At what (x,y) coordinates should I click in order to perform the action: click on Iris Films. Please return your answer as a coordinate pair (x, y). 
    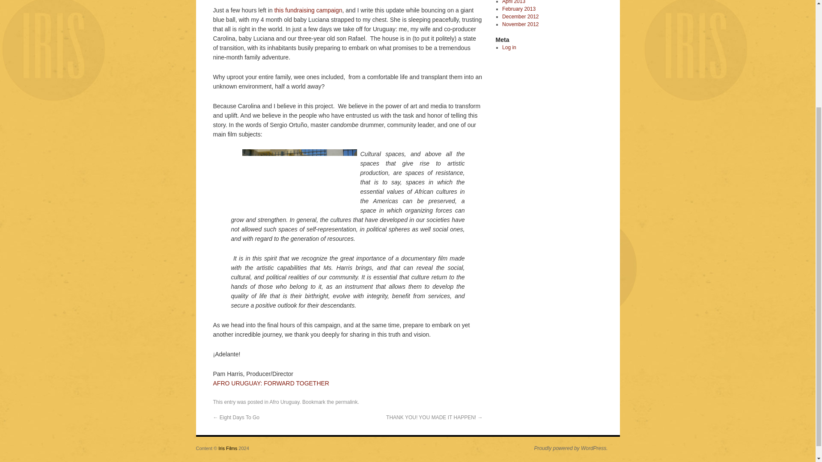
    Looking at the image, I should click on (228, 448).